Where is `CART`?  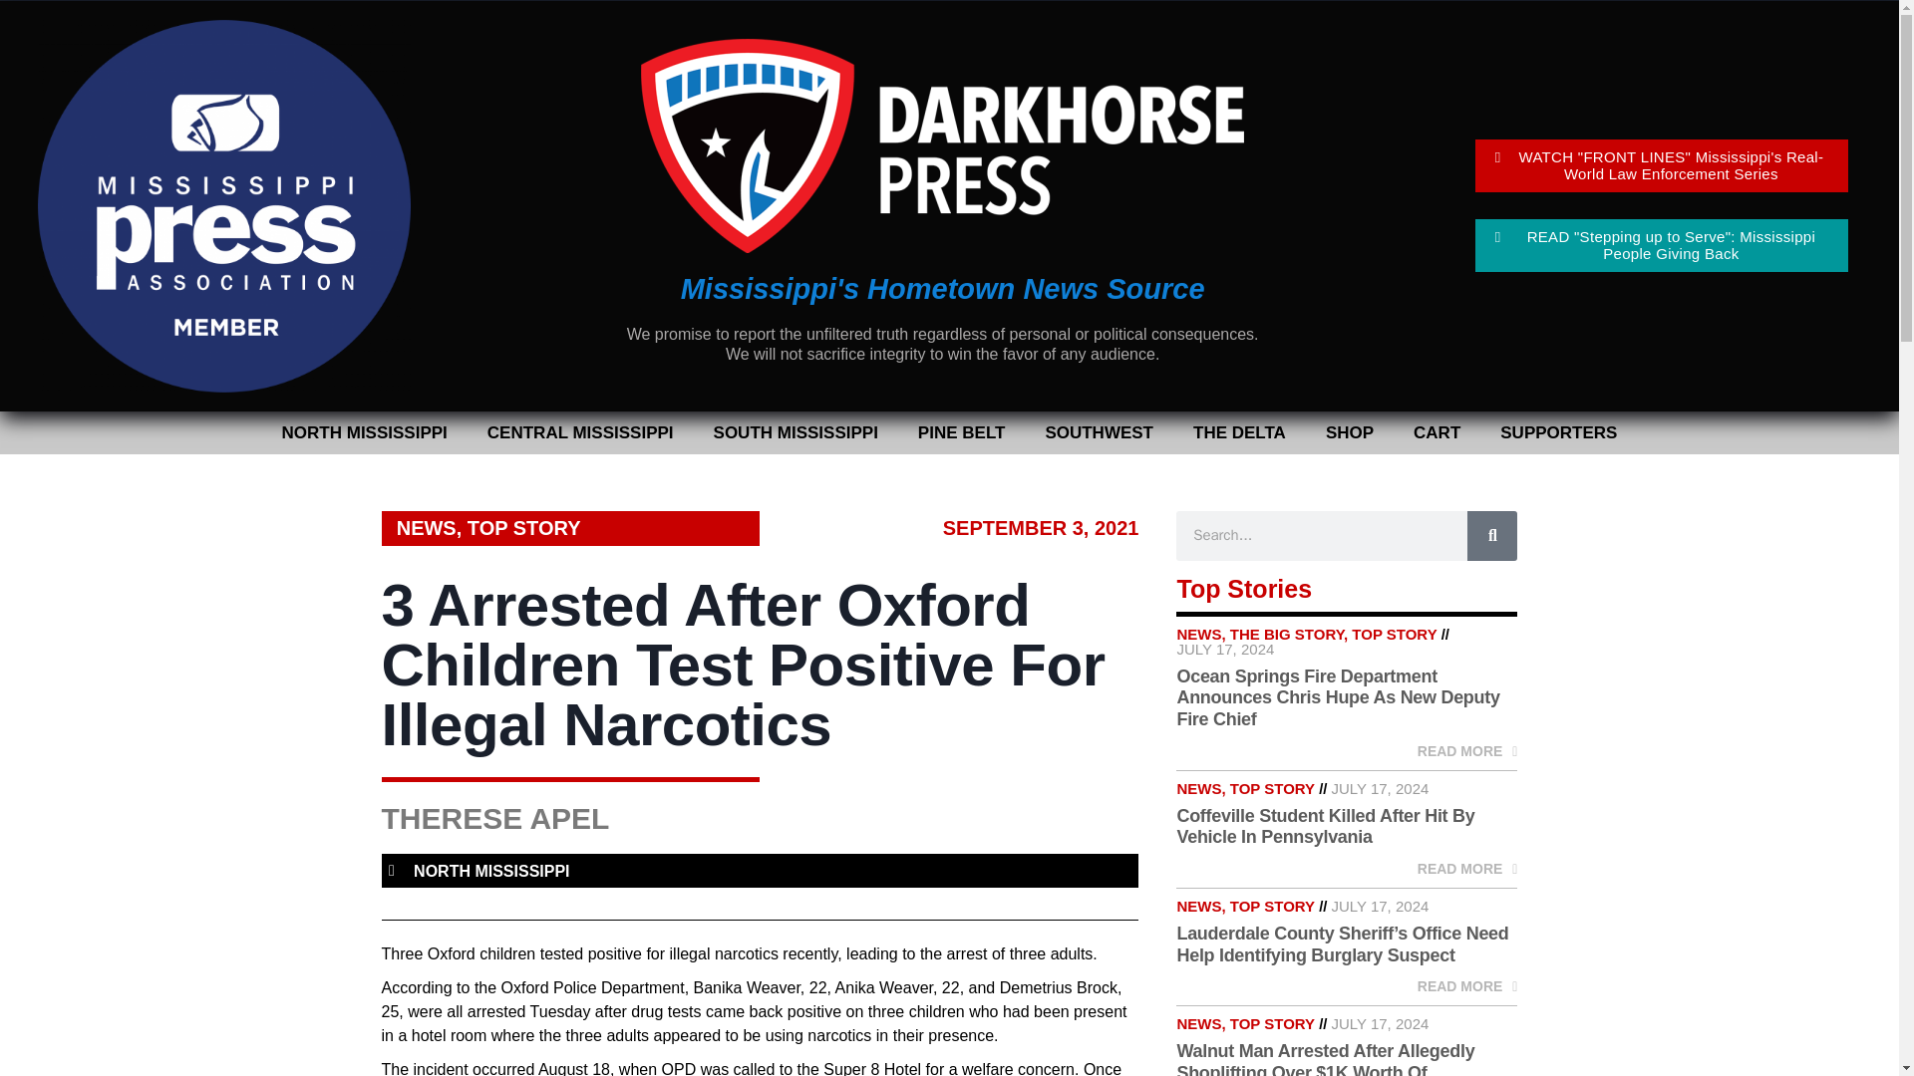
CART is located at coordinates (1435, 432).